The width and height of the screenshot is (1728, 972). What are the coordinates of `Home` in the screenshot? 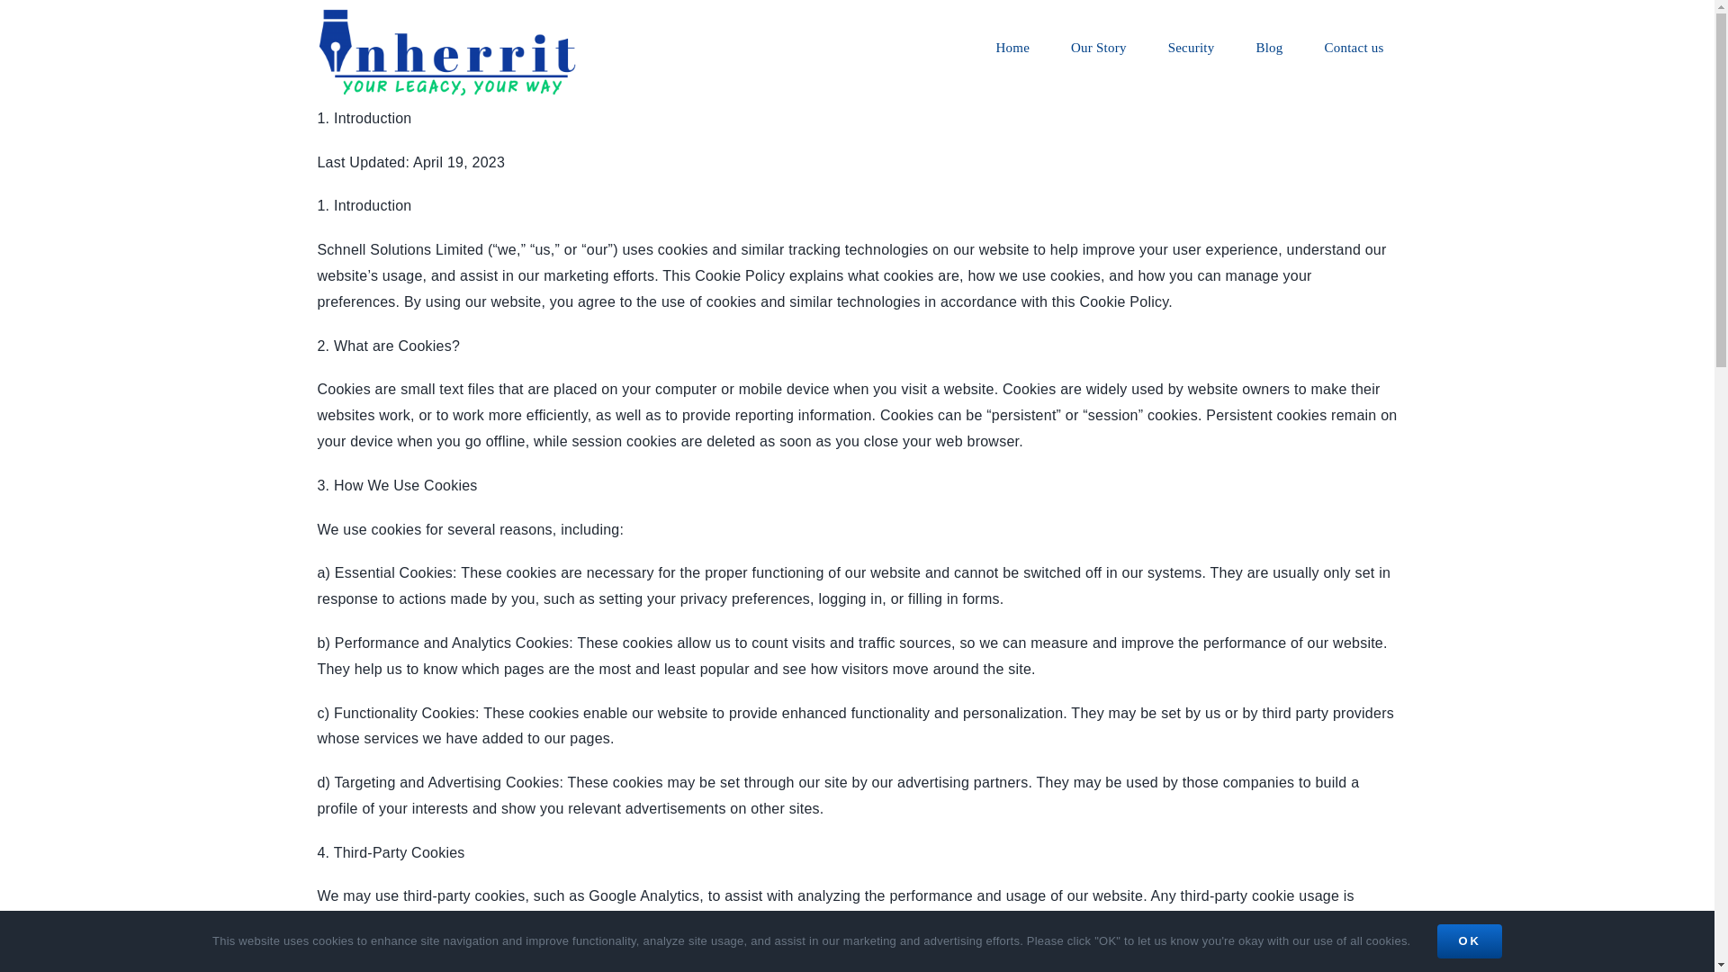 It's located at (1013, 47).